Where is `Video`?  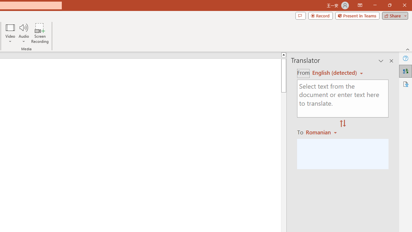 Video is located at coordinates (10, 33).